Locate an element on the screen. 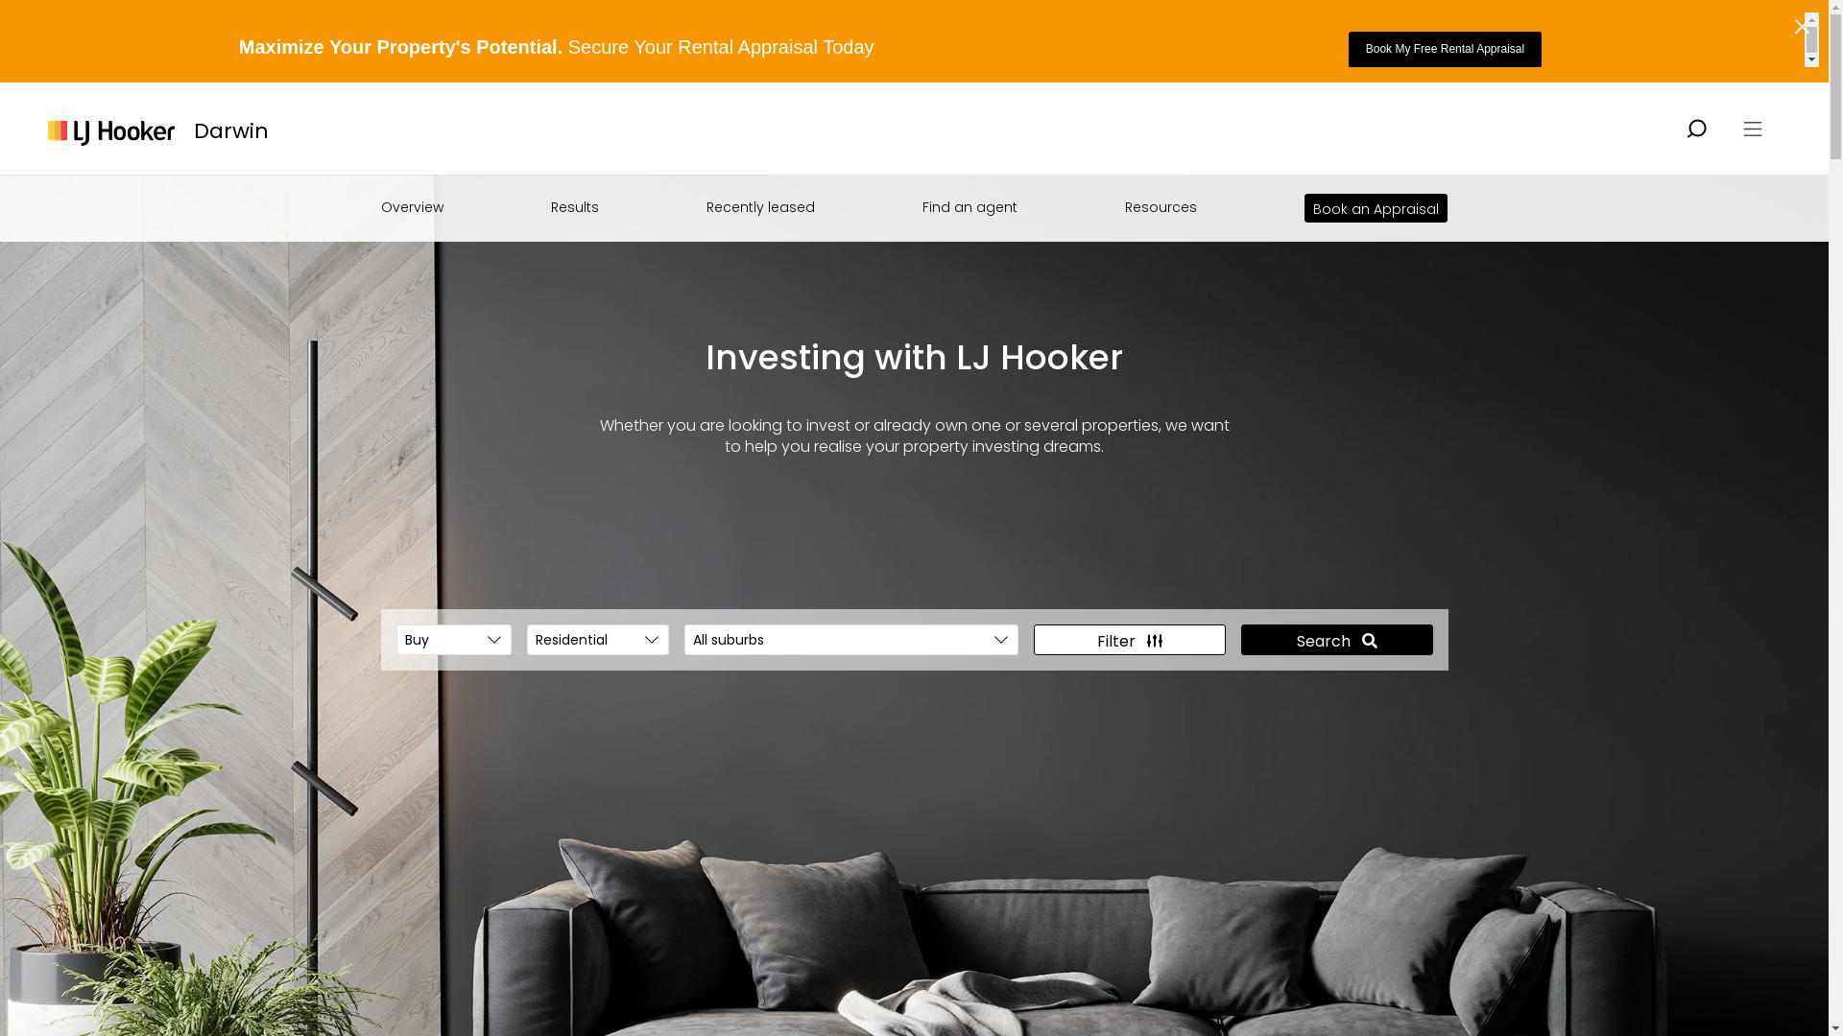 This screenshot has width=1843, height=1036. Book an Appraisal is located at coordinates (1376, 208).